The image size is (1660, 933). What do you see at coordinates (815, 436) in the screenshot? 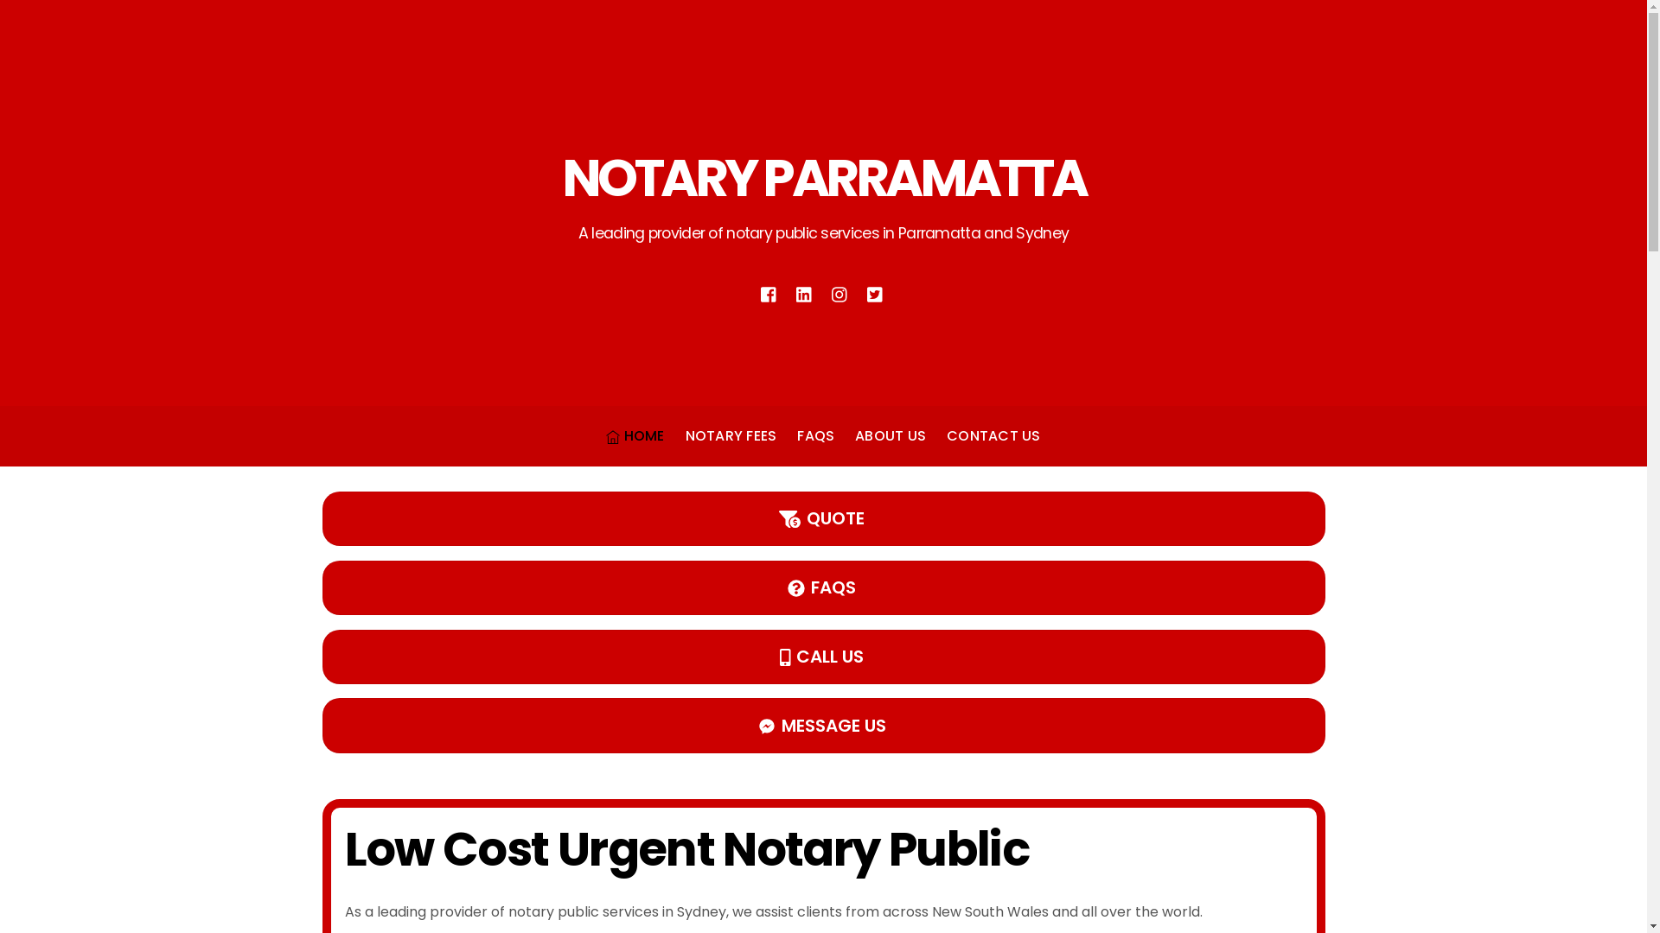
I see `FAQS` at bounding box center [815, 436].